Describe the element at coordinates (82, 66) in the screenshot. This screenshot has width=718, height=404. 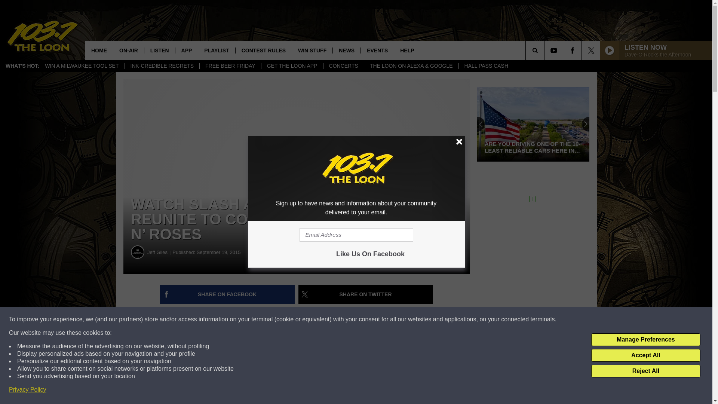
I see `WIN A MILWAUKEE TOOL SET` at that location.